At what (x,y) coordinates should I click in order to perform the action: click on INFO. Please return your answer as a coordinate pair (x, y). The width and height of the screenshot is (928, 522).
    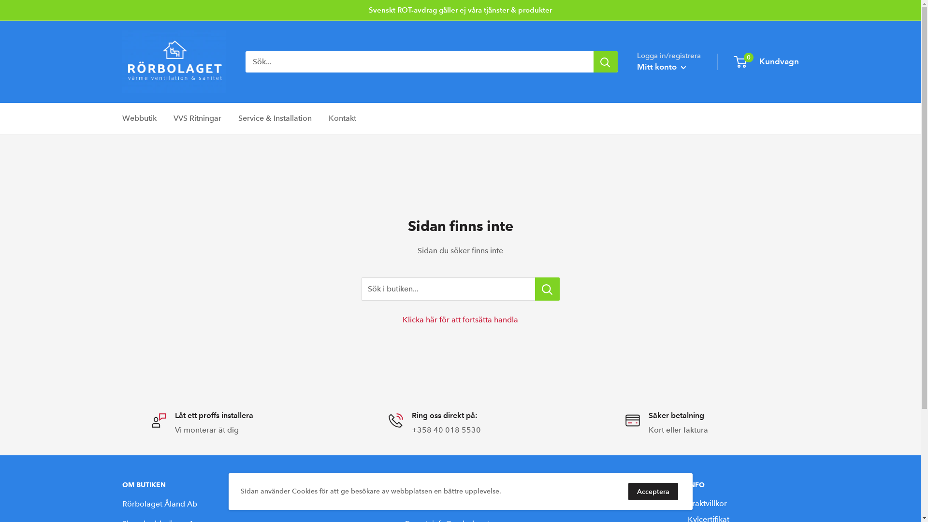
    Looking at the image, I should click on (743, 485).